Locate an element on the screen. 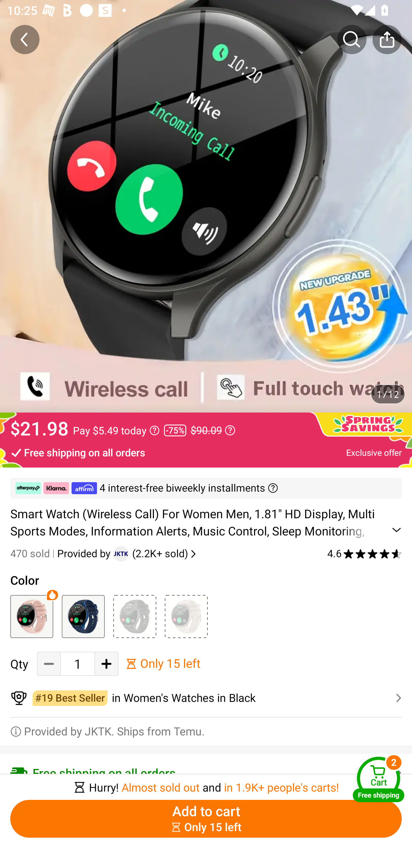 This screenshot has width=412, height=848. ￼ ￼ ￼ 4 interest-free biweekly installments ￼ is located at coordinates (206, 488).